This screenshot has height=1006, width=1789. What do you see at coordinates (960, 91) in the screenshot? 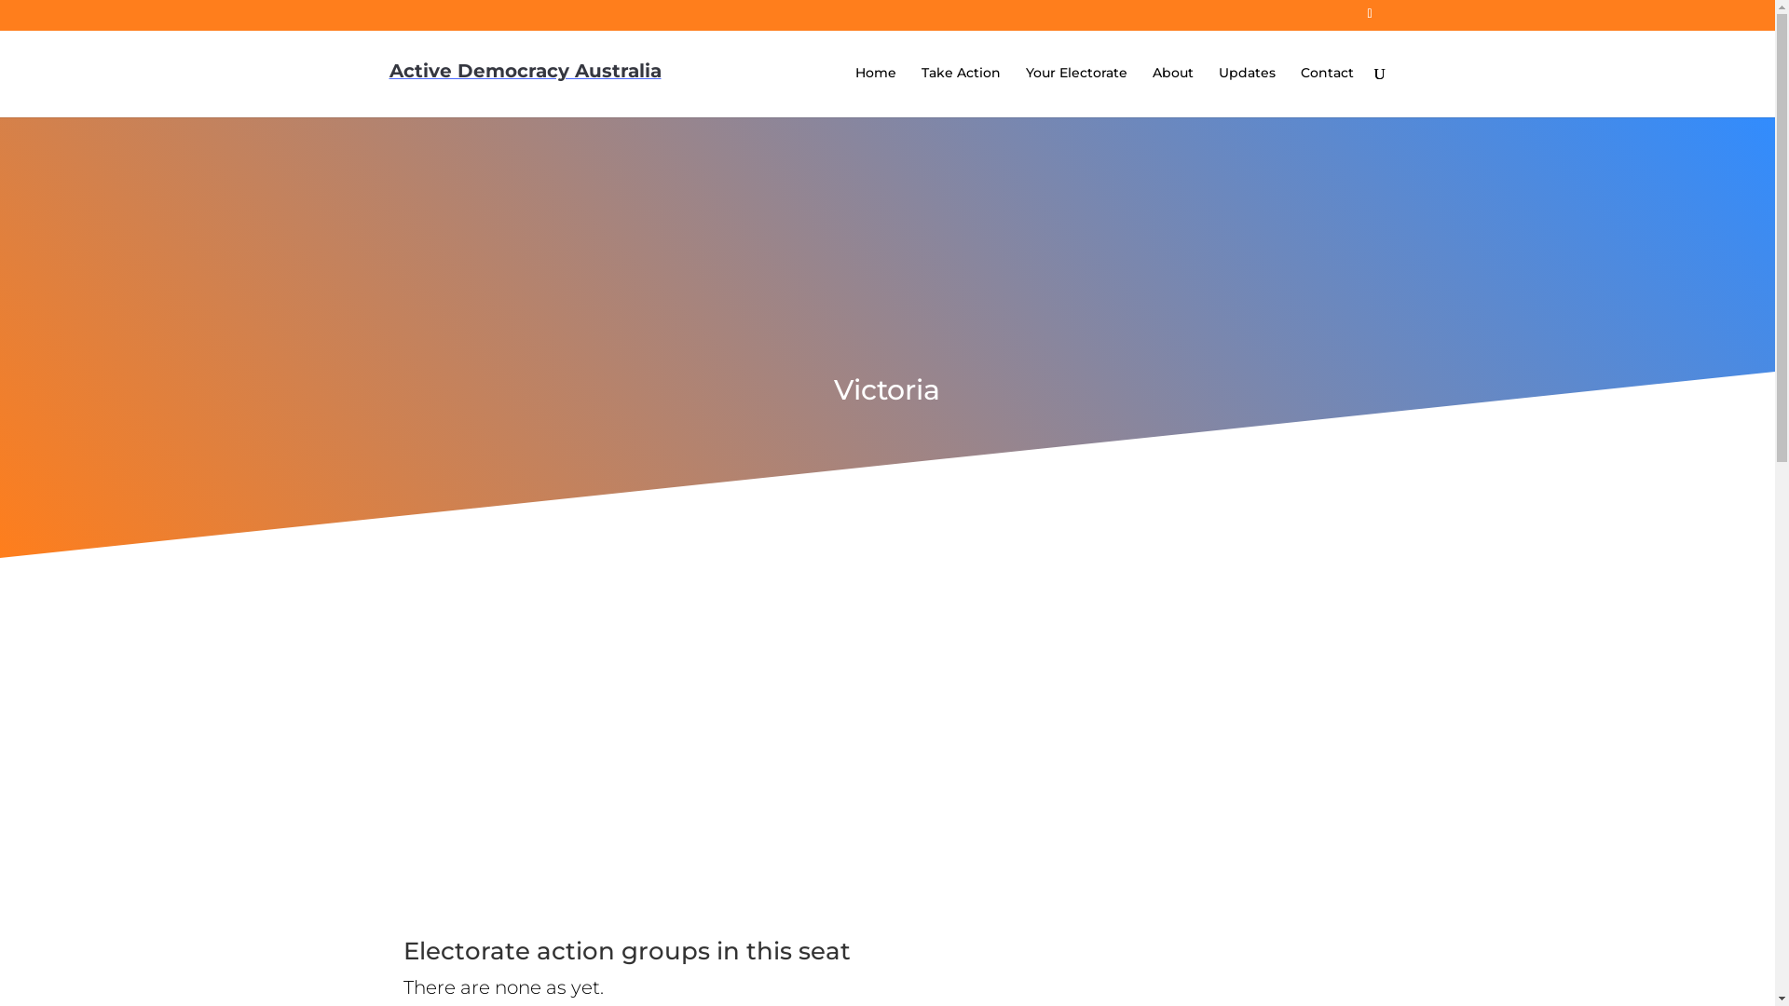
I see `Take Action` at bounding box center [960, 91].